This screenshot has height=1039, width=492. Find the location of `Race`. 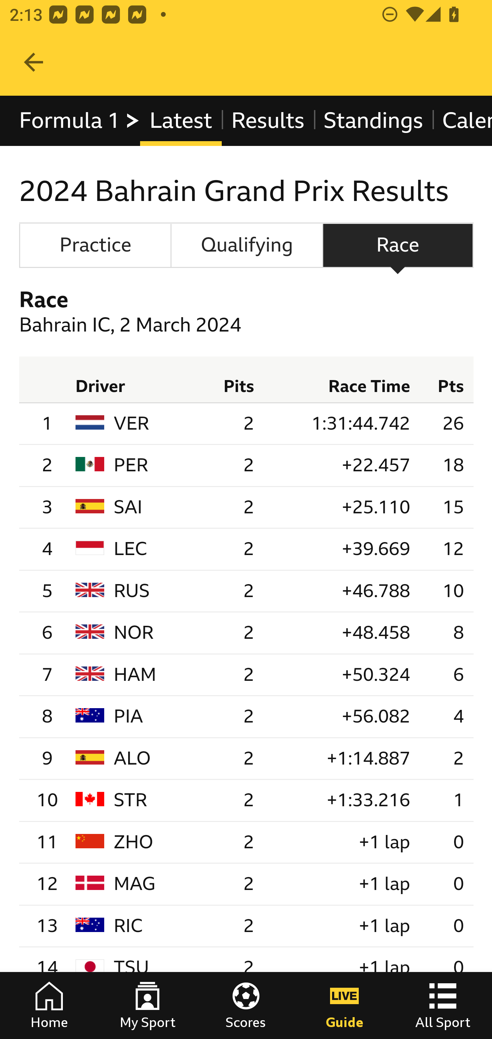

Race is located at coordinates (398, 245).